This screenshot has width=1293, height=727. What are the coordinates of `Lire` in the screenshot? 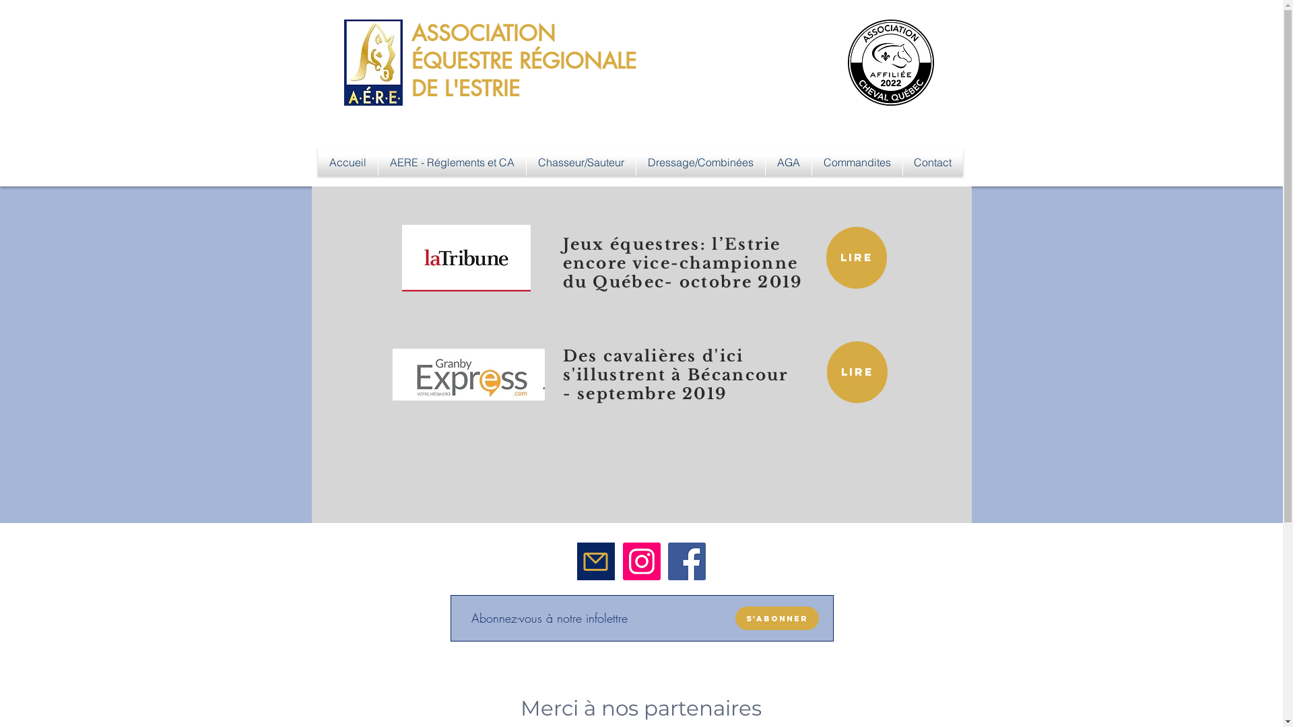 It's located at (857, 372).